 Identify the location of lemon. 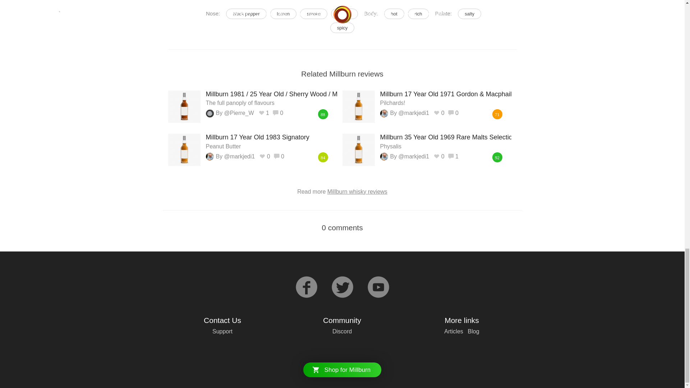
(418, 14).